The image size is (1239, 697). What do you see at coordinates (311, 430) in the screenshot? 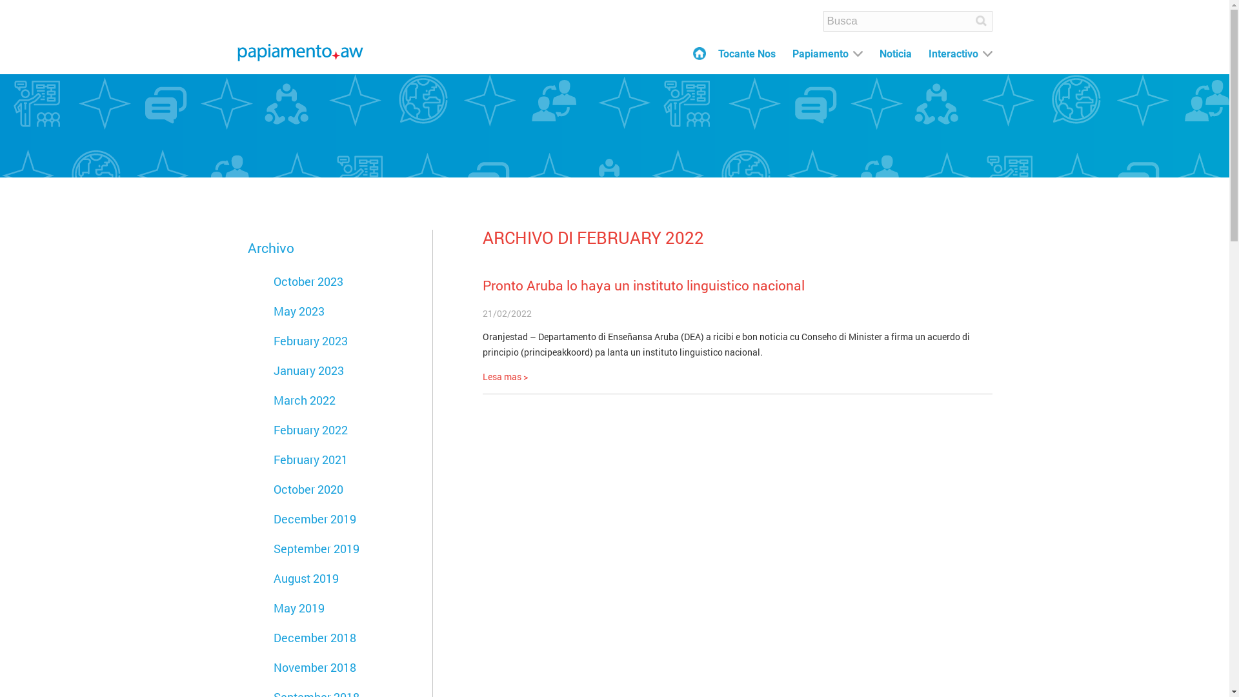
I see `February 2022` at bounding box center [311, 430].